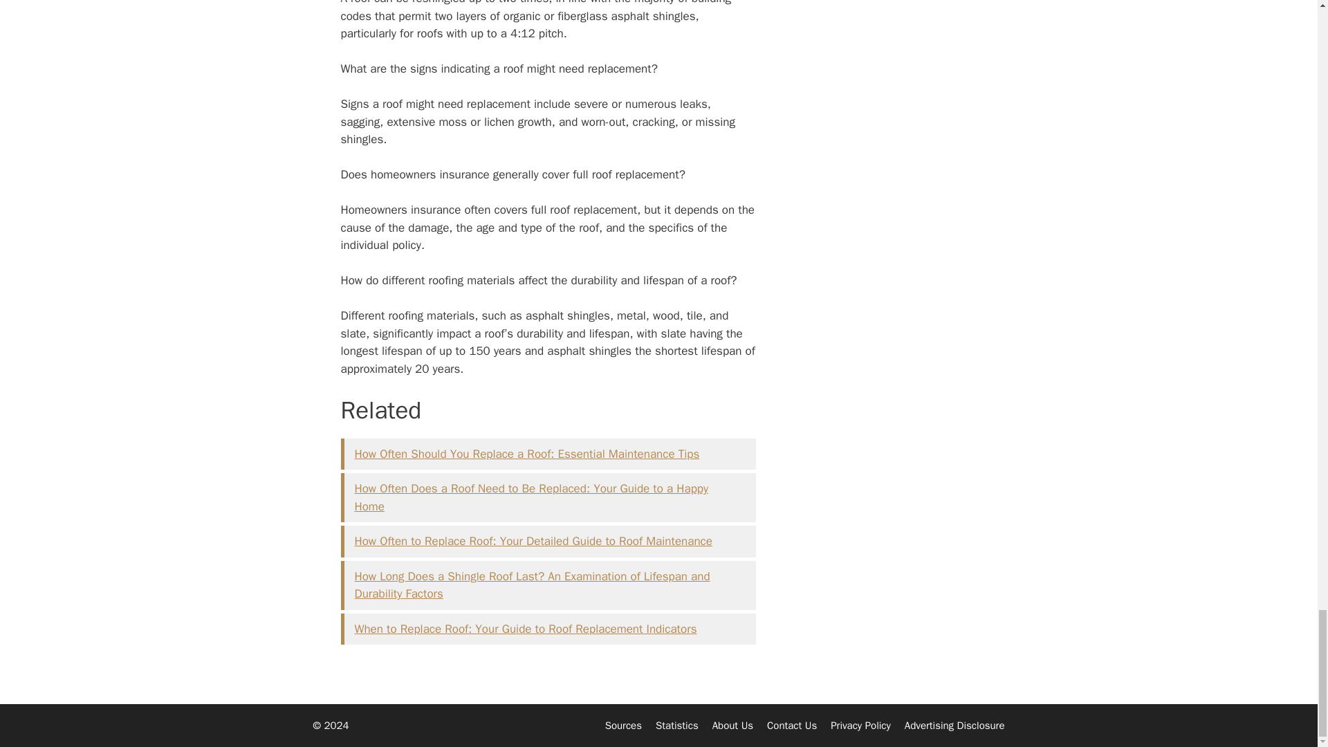 The width and height of the screenshot is (1328, 747). Describe the element at coordinates (676, 726) in the screenshot. I see `Statistics` at that location.